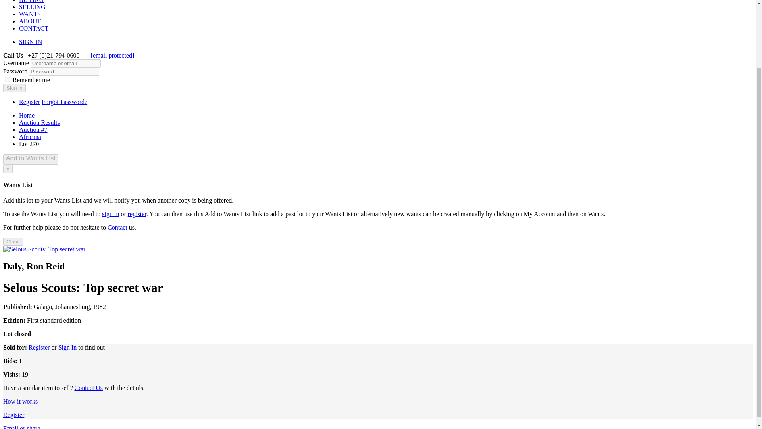 This screenshot has height=429, width=762. Describe the element at coordinates (137, 214) in the screenshot. I see `register` at that location.